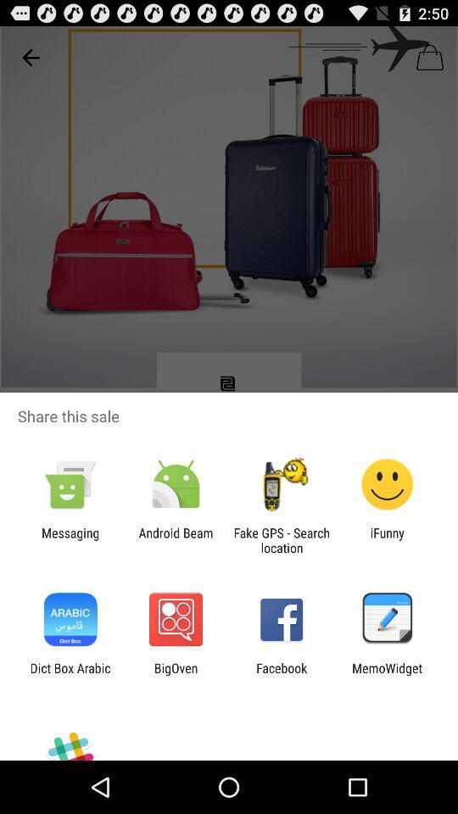  What do you see at coordinates (282, 675) in the screenshot?
I see `click the facebook app` at bounding box center [282, 675].